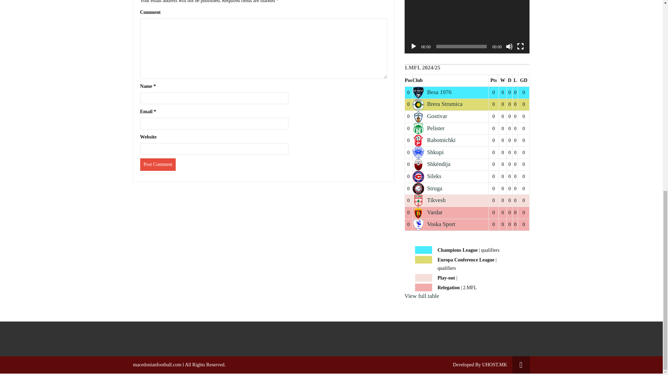 Image resolution: width=668 pixels, height=375 pixels. What do you see at coordinates (509, 47) in the screenshot?
I see `Mute` at bounding box center [509, 47].